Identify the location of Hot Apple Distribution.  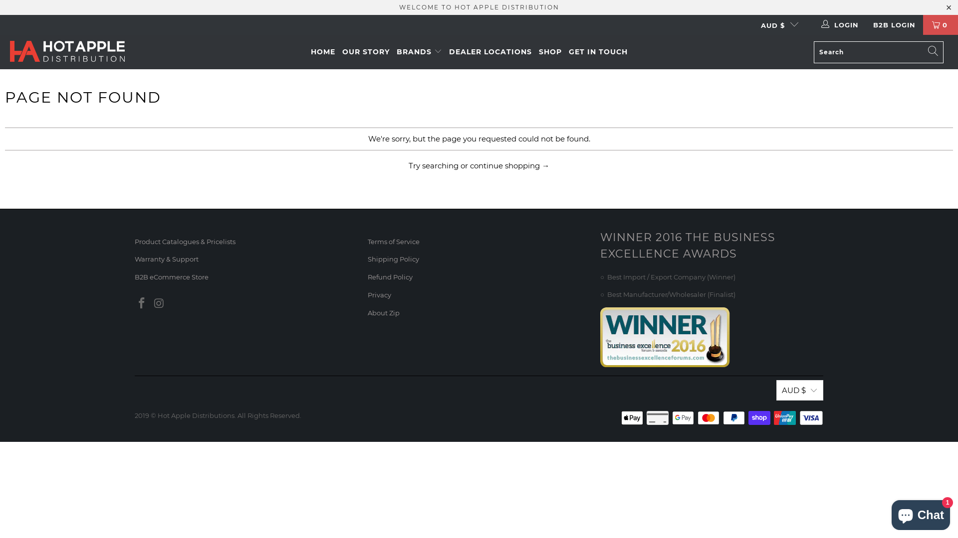
(67, 52).